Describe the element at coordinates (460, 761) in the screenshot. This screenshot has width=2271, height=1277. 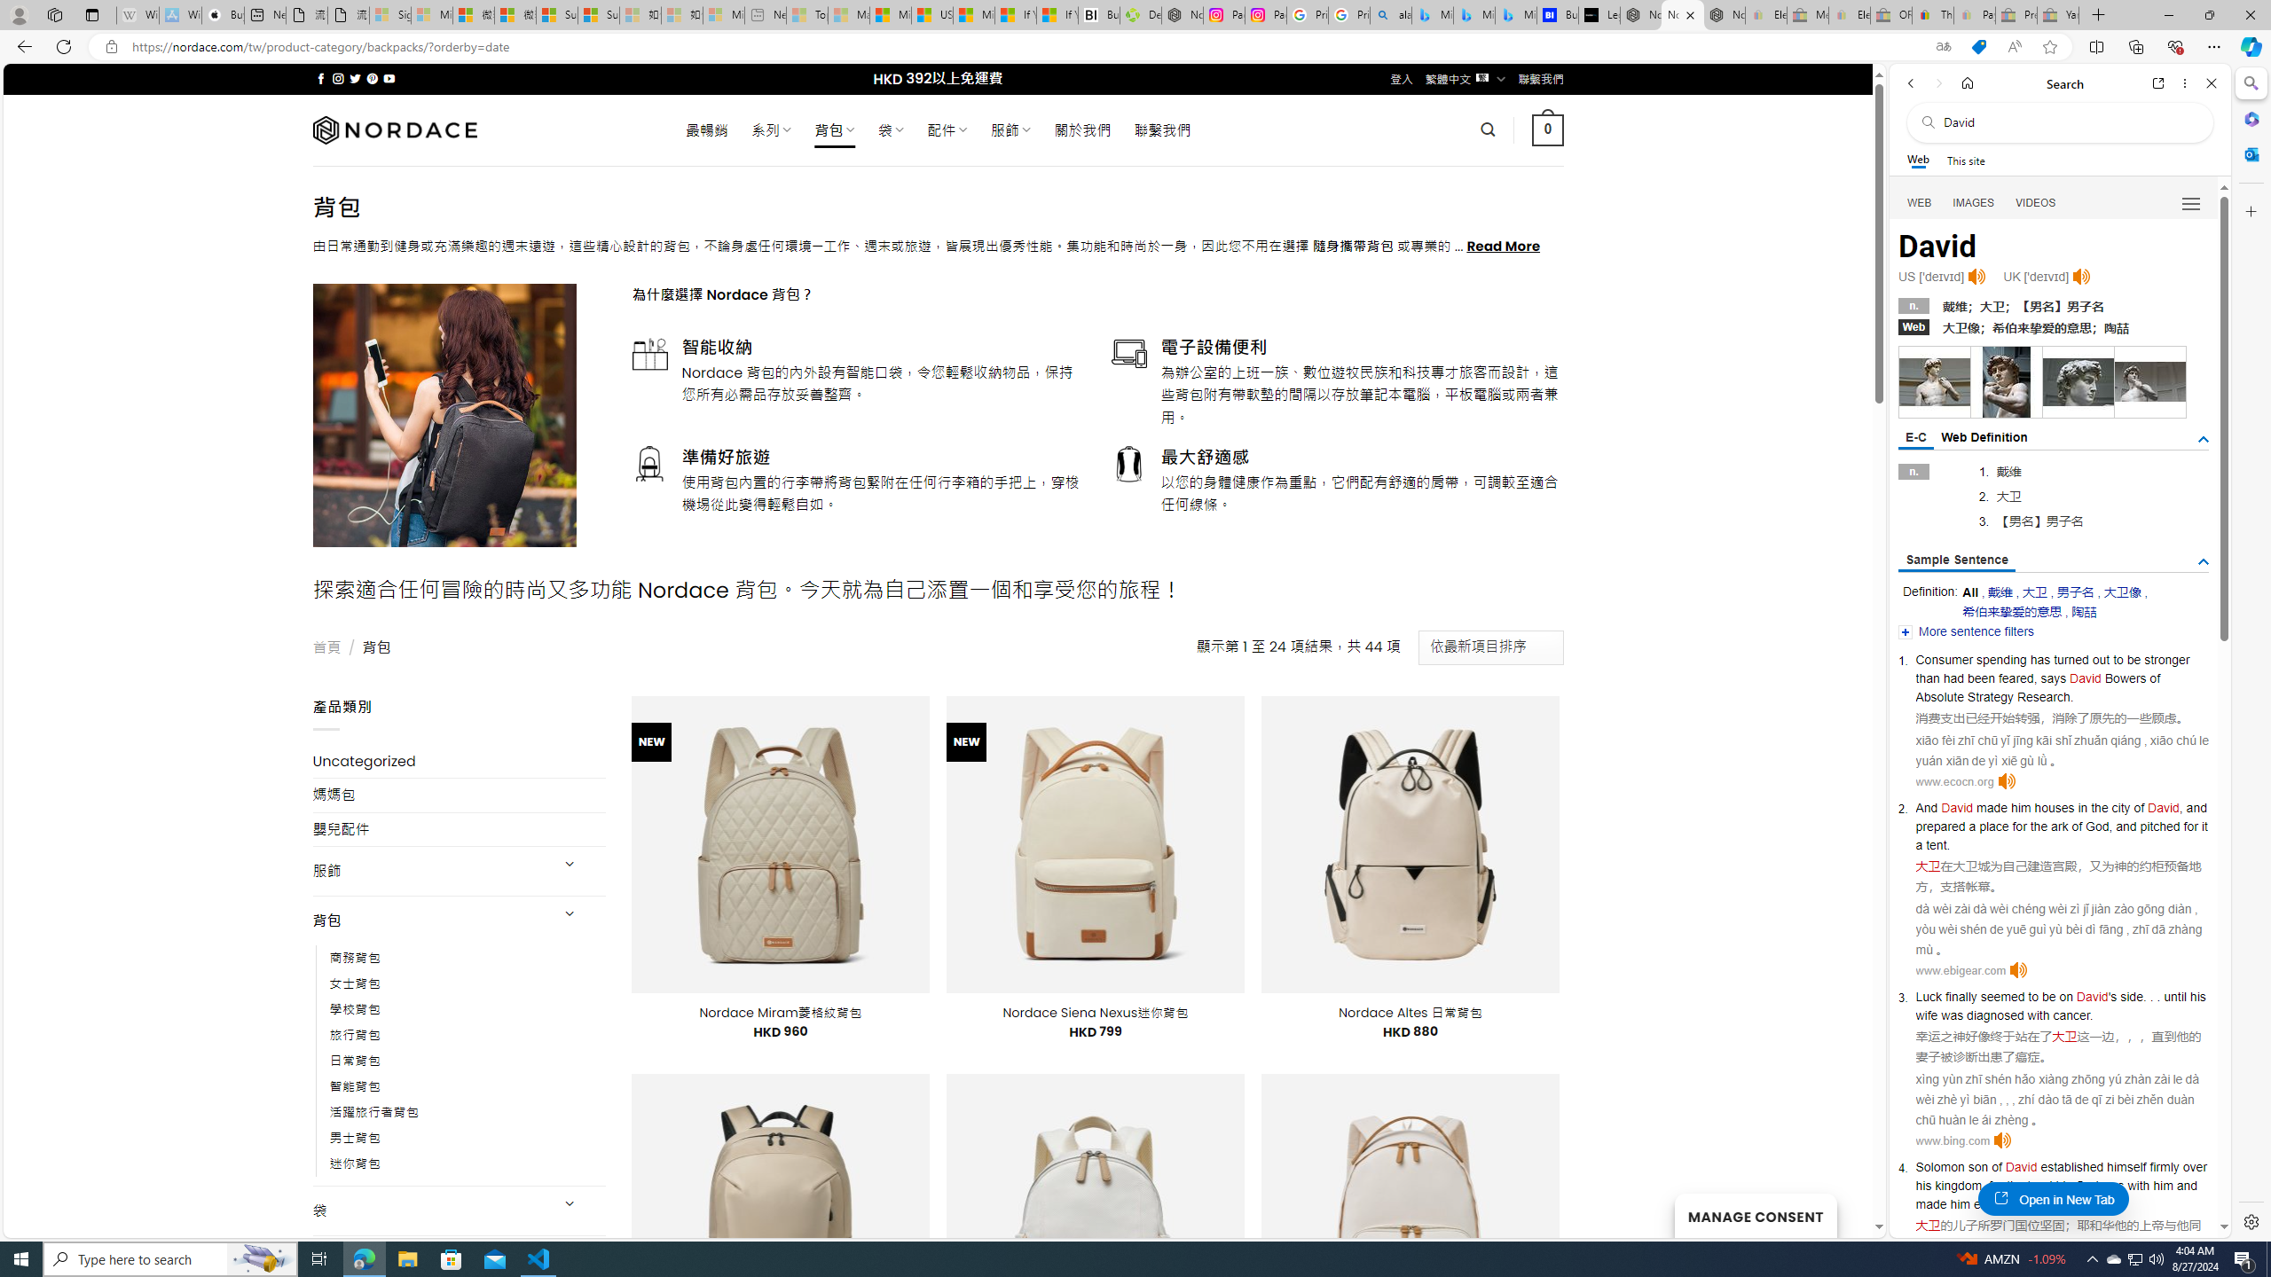
I see `Uncategorized` at that location.